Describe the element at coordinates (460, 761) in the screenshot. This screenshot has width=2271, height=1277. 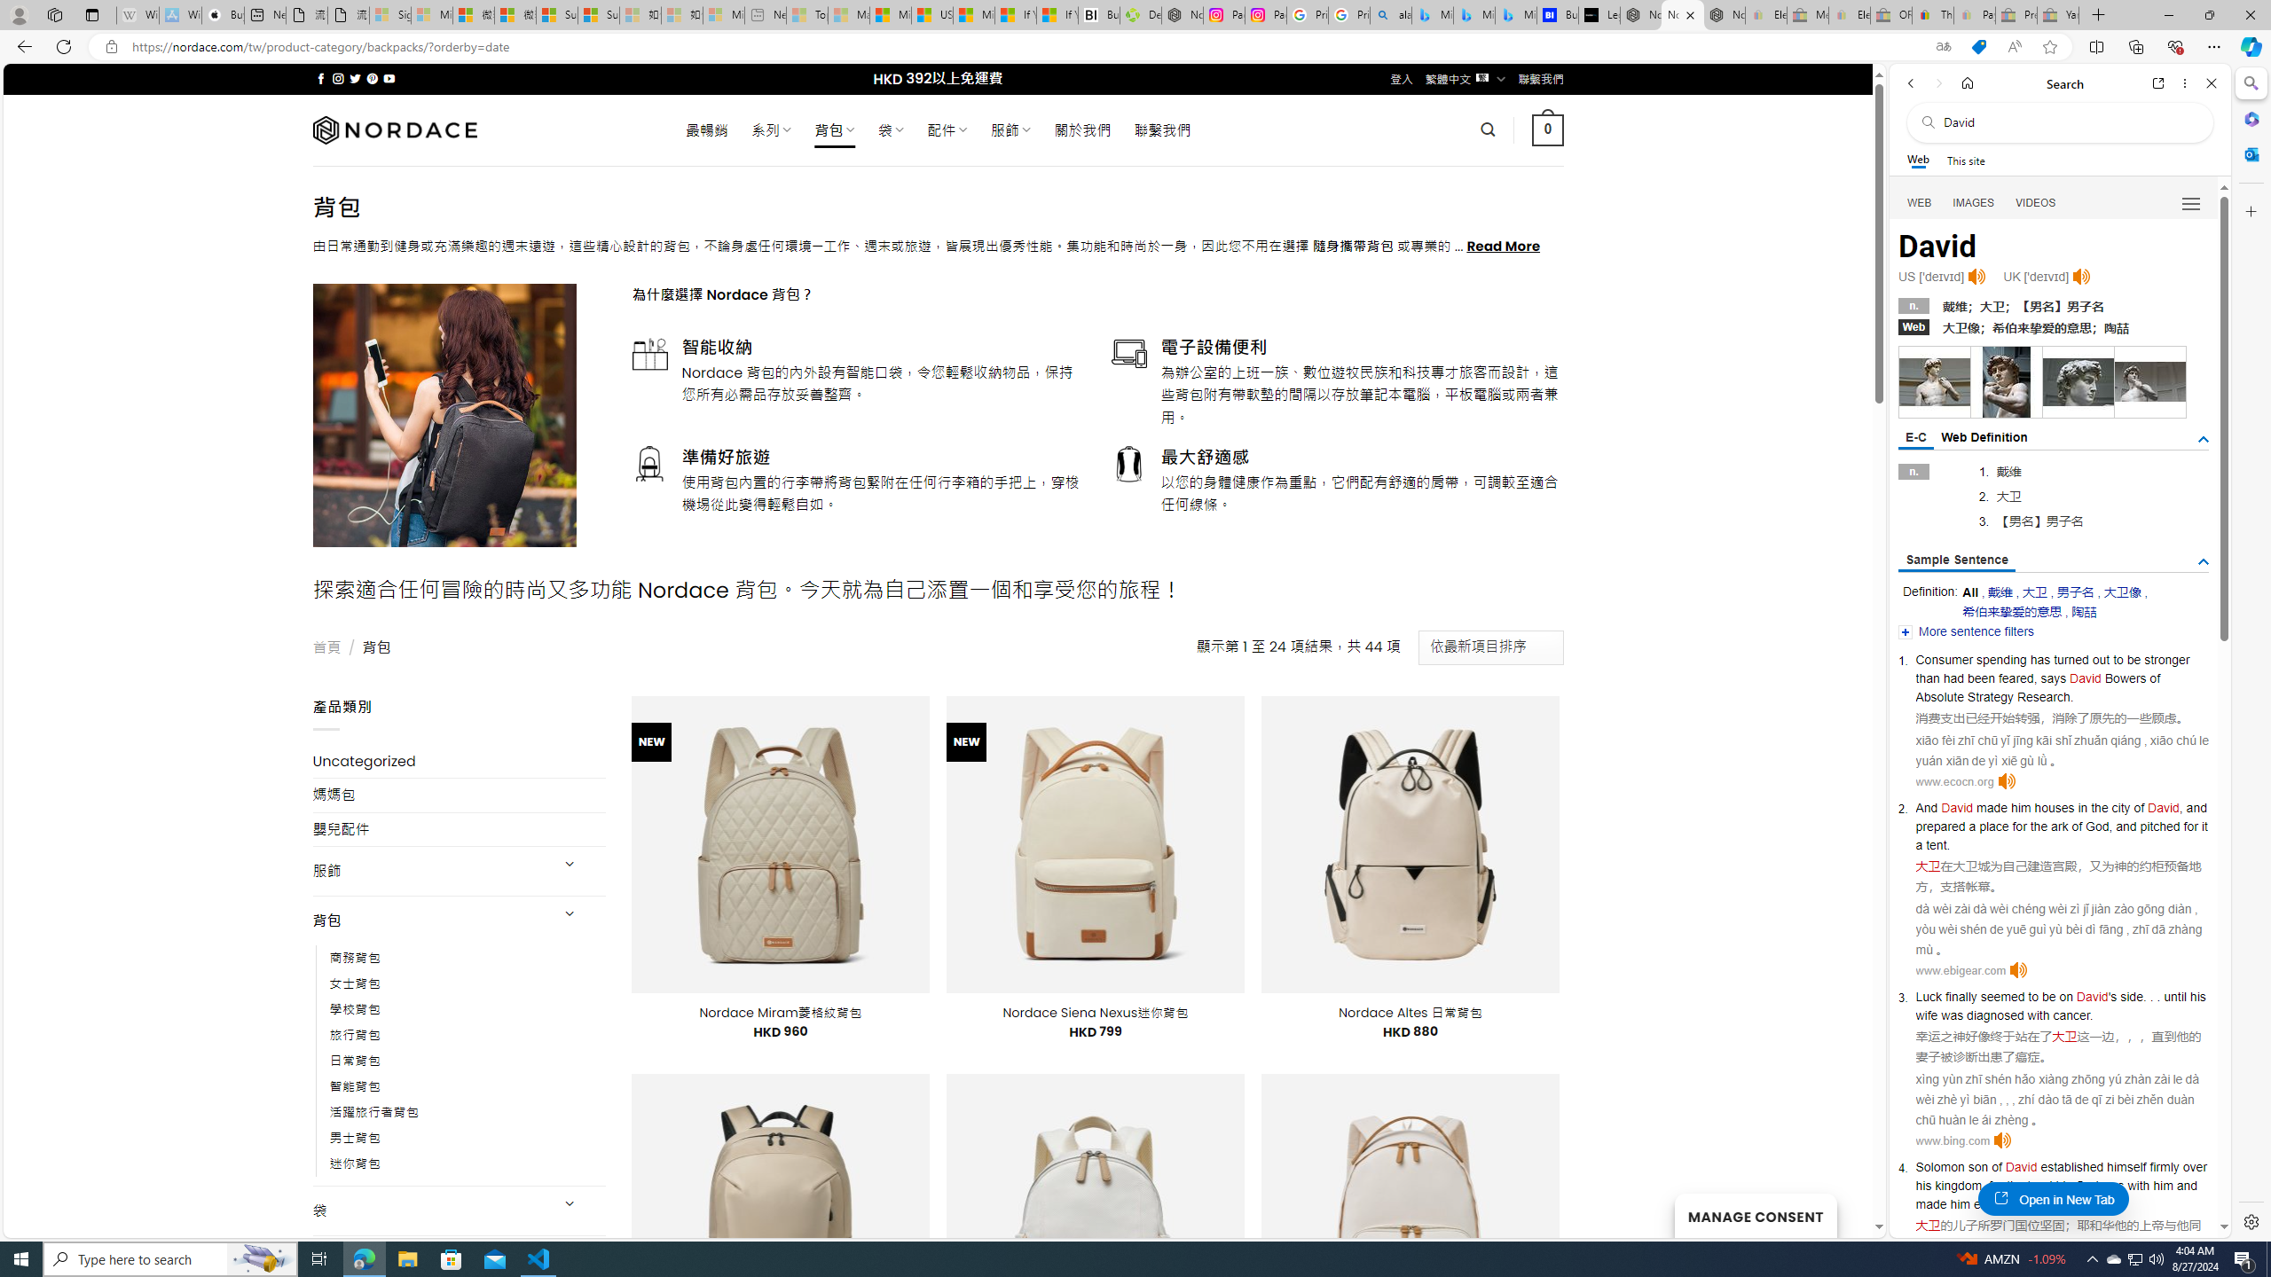
I see `Uncategorized` at that location.